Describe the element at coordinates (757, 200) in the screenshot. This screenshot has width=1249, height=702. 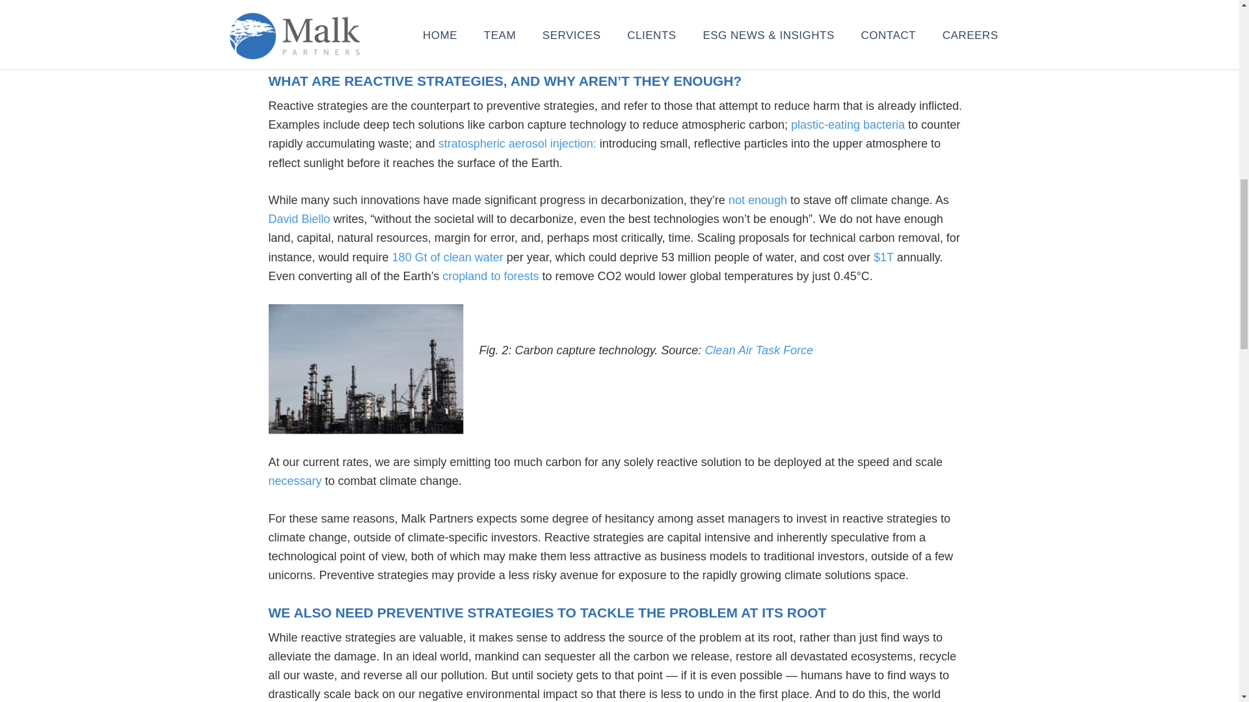
I see `not enough` at that location.